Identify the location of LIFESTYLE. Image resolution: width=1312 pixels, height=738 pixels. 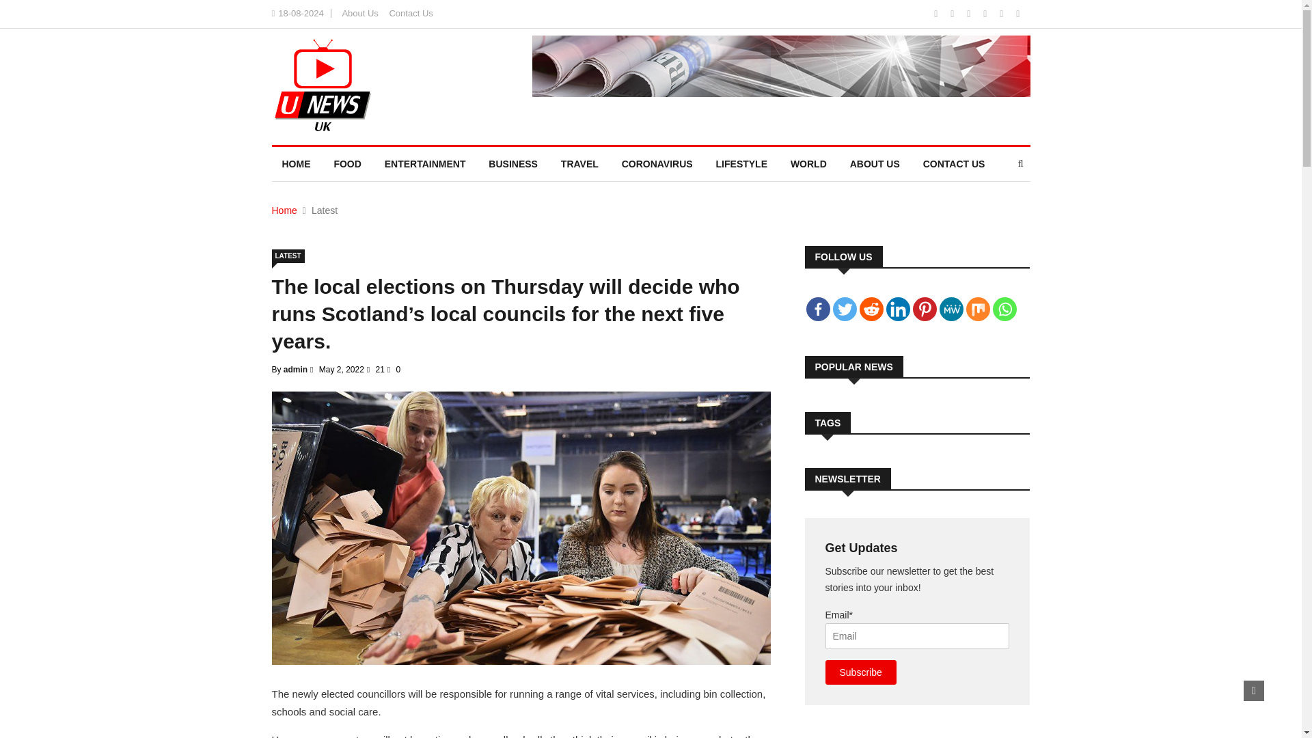
(741, 163).